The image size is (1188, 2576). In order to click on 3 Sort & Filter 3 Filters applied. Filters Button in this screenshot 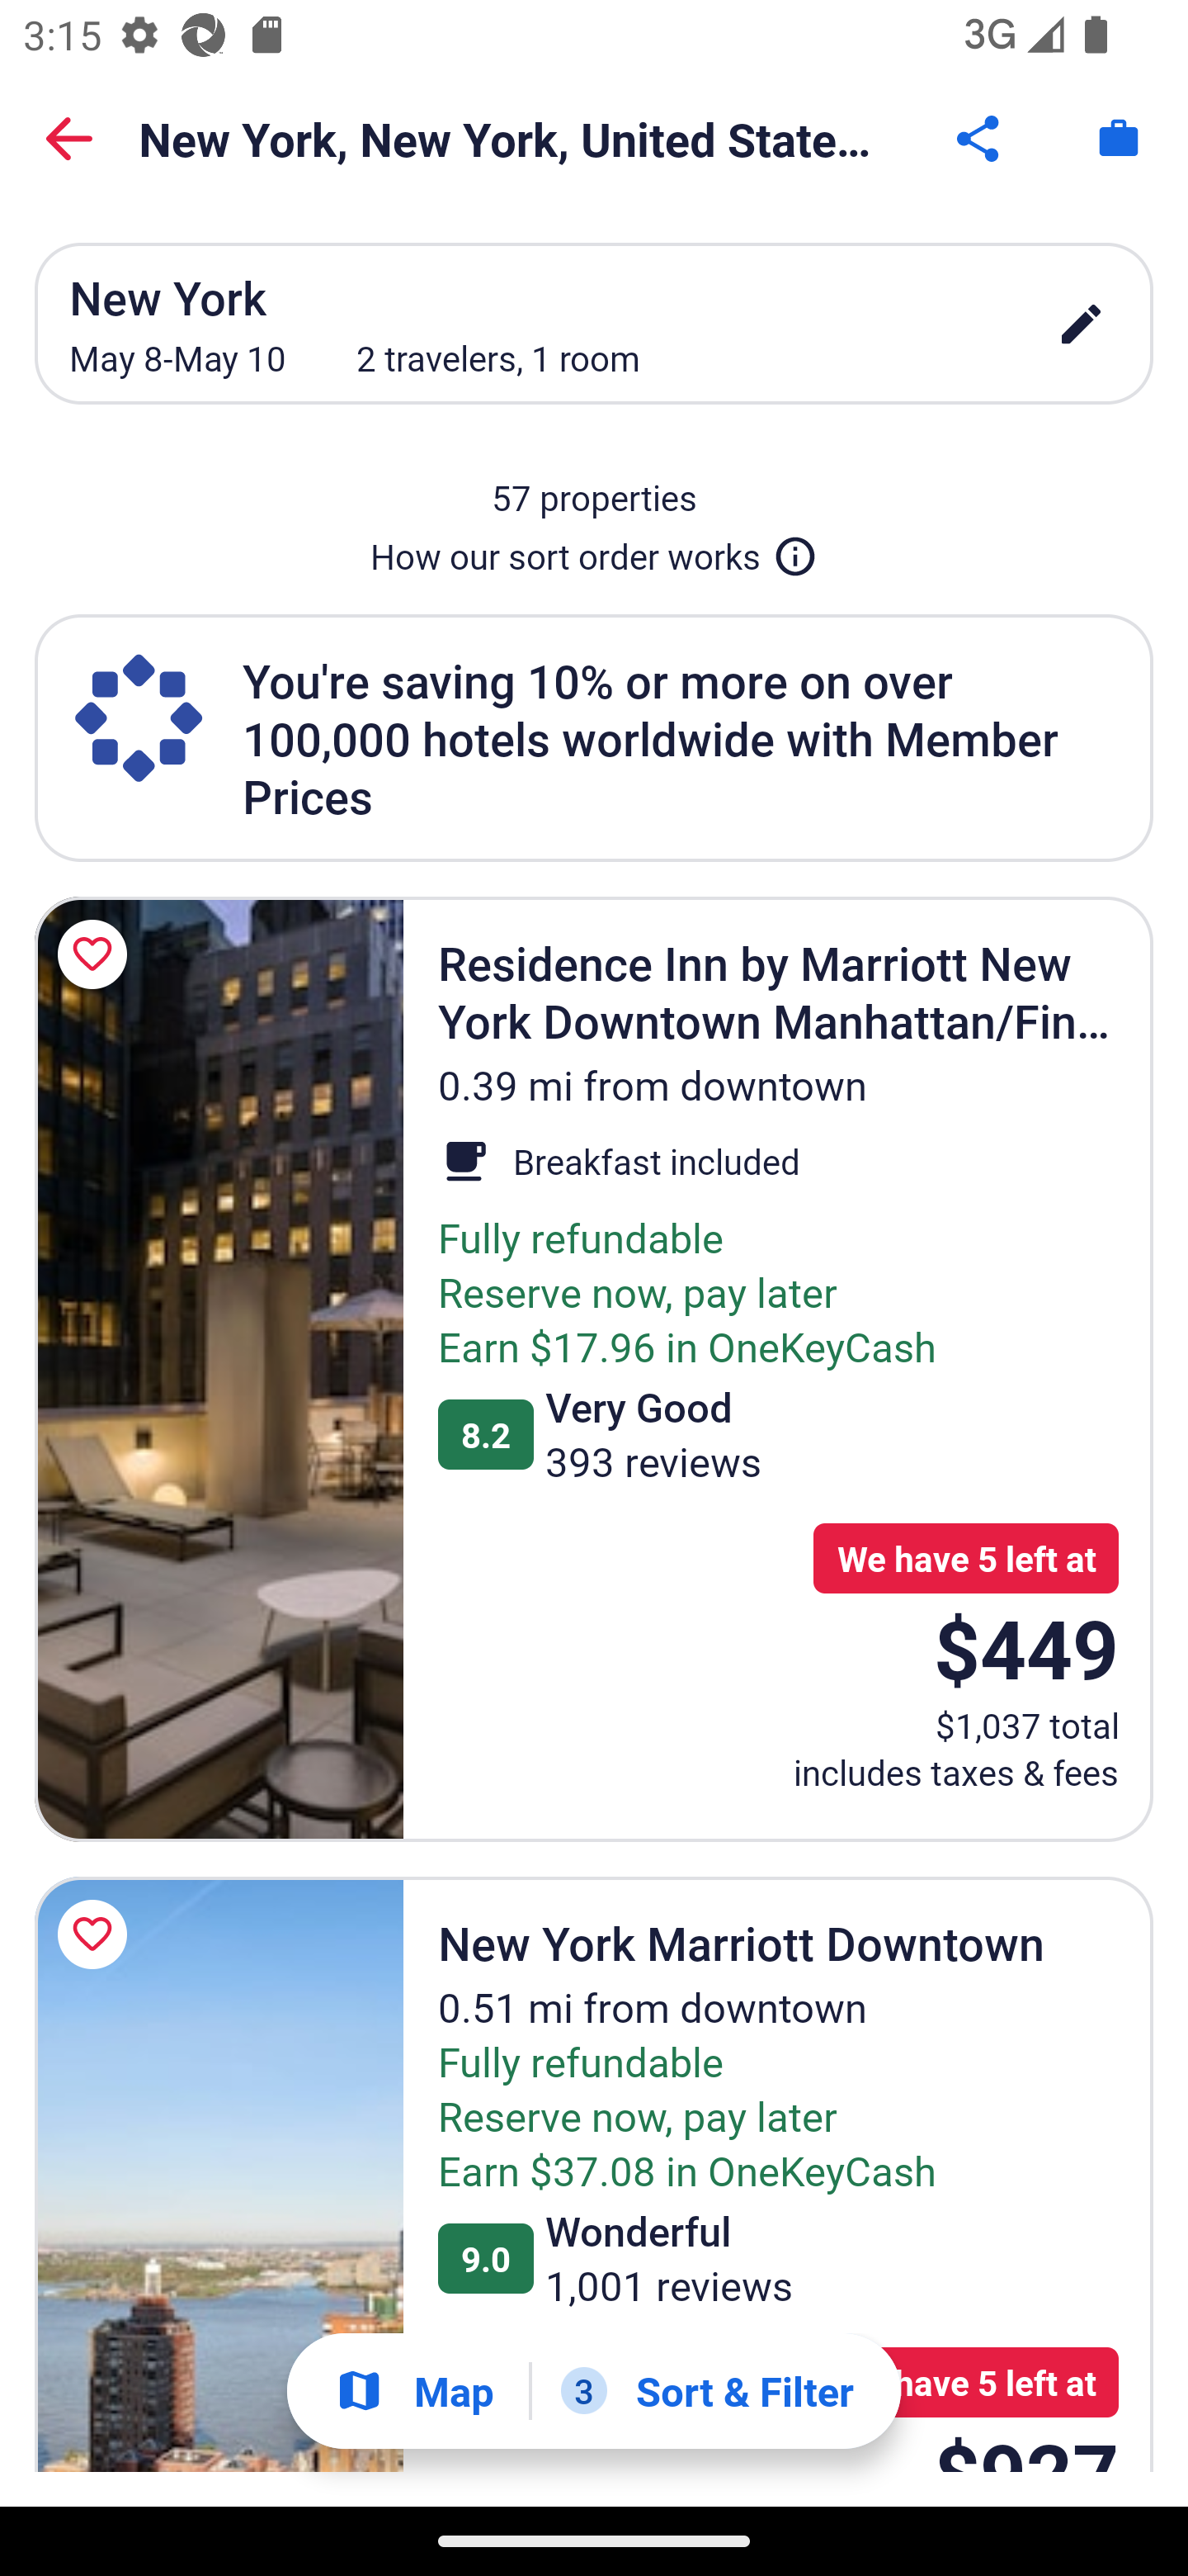, I will do `click(707, 2391)`.